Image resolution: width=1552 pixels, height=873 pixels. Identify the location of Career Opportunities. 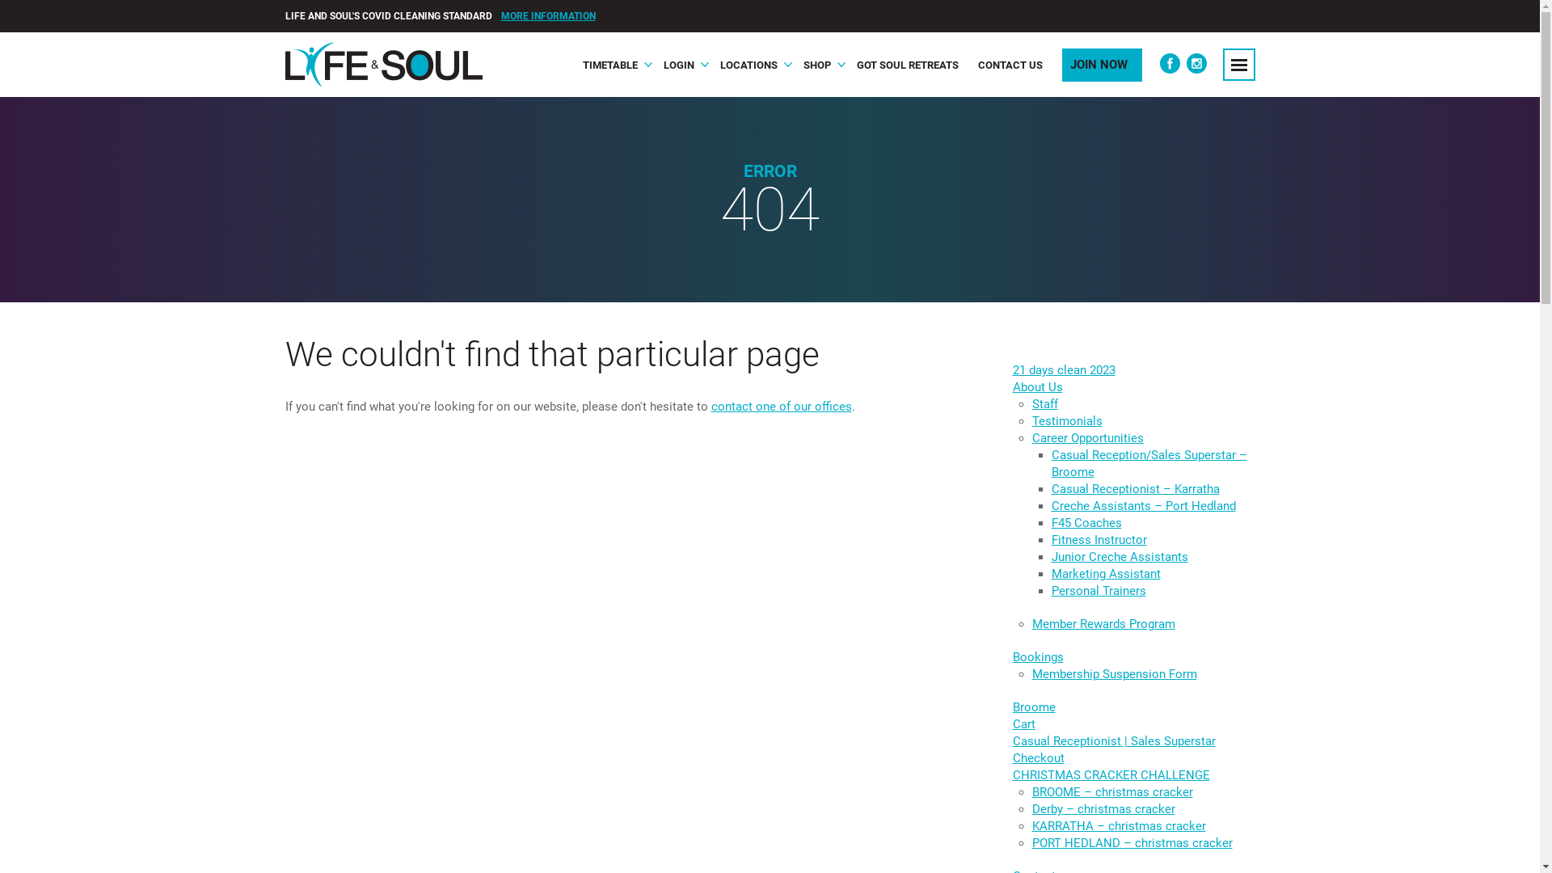
(1087, 438).